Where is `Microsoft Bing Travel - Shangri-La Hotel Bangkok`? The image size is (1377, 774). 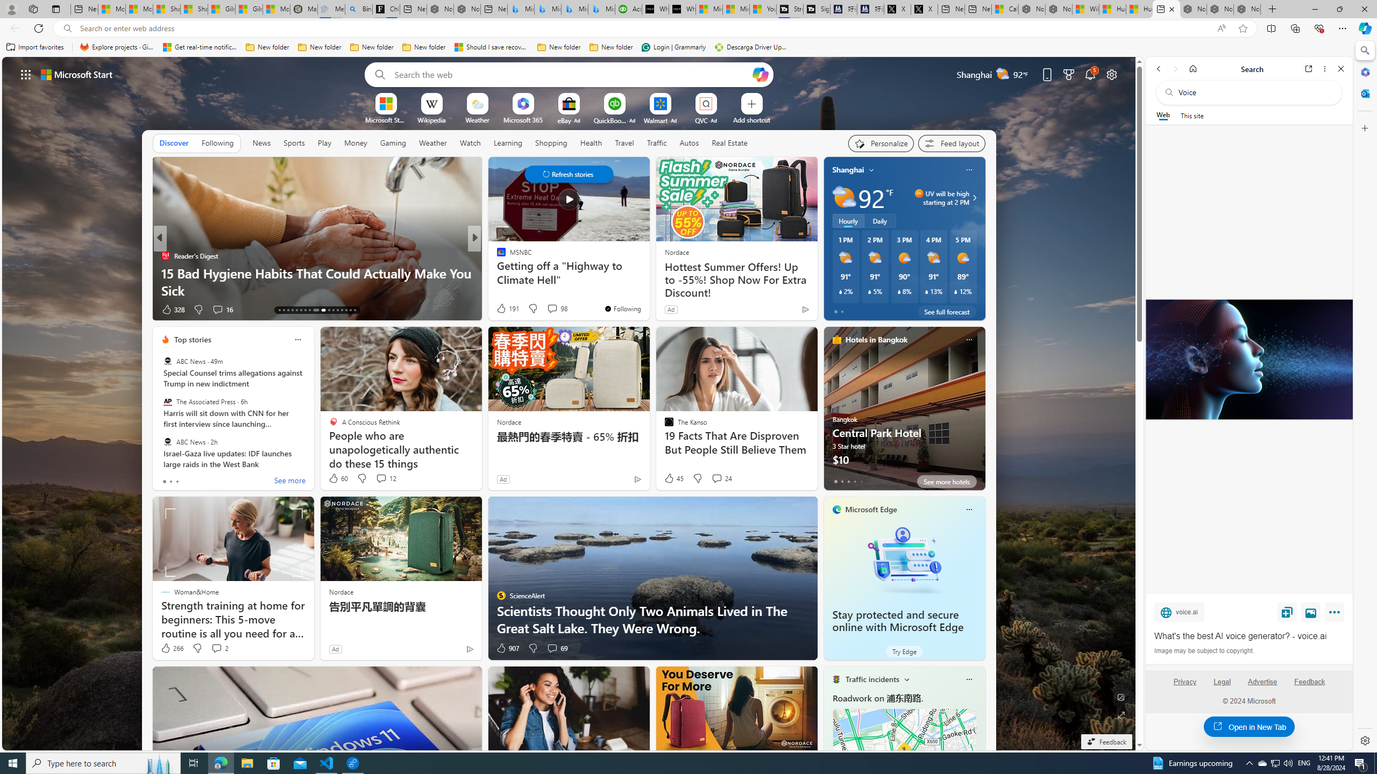
Microsoft Bing Travel - Shangri-La Hotel Bangkok is located at coordinates (601, 9).